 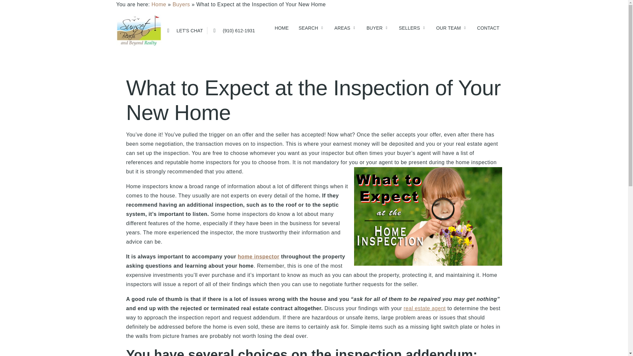 I want to click on AREAS, so click(x=426, y=28).